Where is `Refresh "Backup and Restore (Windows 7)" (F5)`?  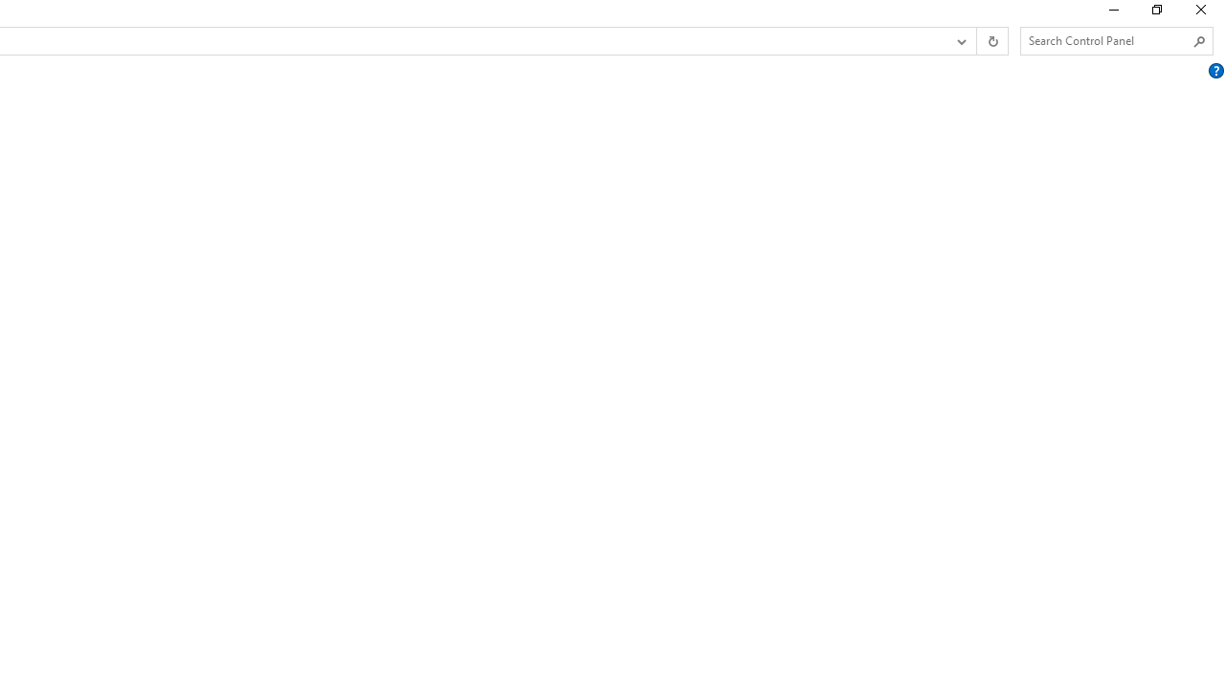
Refresh "Backup and Restore (Windows 7)" (F5) is located at coordinates (991, 41).